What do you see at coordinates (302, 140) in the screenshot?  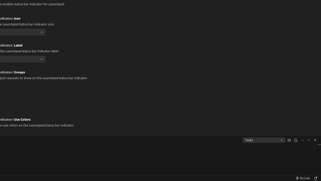 I see `Views and More Actions...` at bounding box center [302, 140].